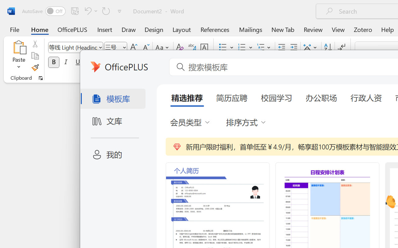 This screenshot has height=248, width=398. Describe the element at coordinates (19, 47) in the screenshot. I see `Paste` at that location.